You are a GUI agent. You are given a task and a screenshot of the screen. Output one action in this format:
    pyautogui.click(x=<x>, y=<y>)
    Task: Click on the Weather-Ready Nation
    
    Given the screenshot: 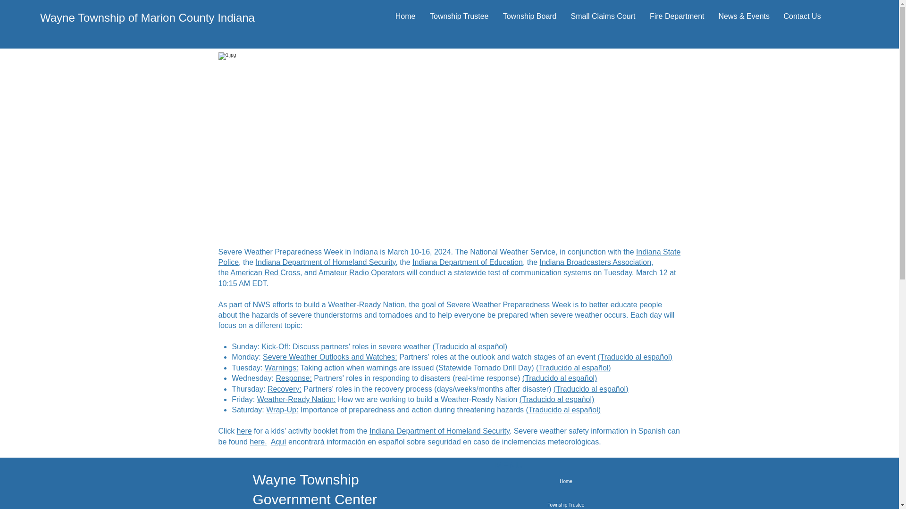 What is the action you would take?
    pyautogui.click(x=366, y=304)
    